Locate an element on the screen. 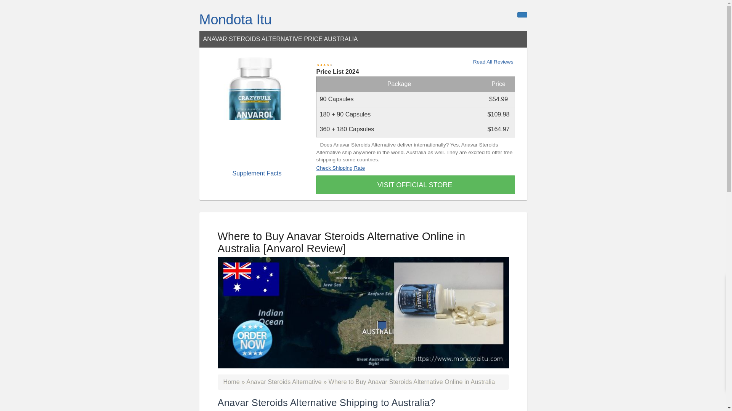  Anavar Steroids Alternative Price Australia is located at coordinates (258, 110).